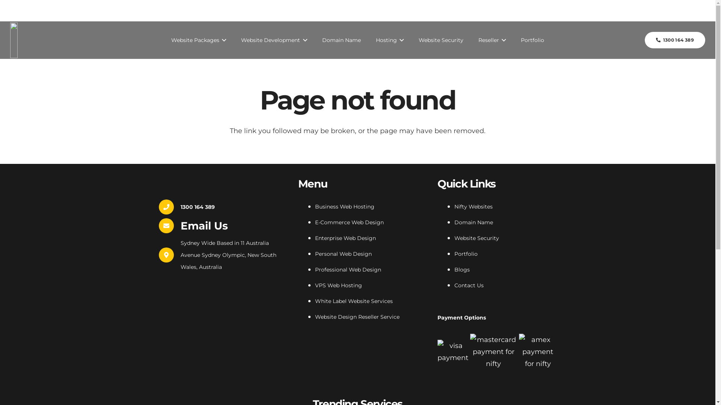 The height and width of the screenshot is (405, 721). I want to click on VPS Web Hosting, so click(339, 285).